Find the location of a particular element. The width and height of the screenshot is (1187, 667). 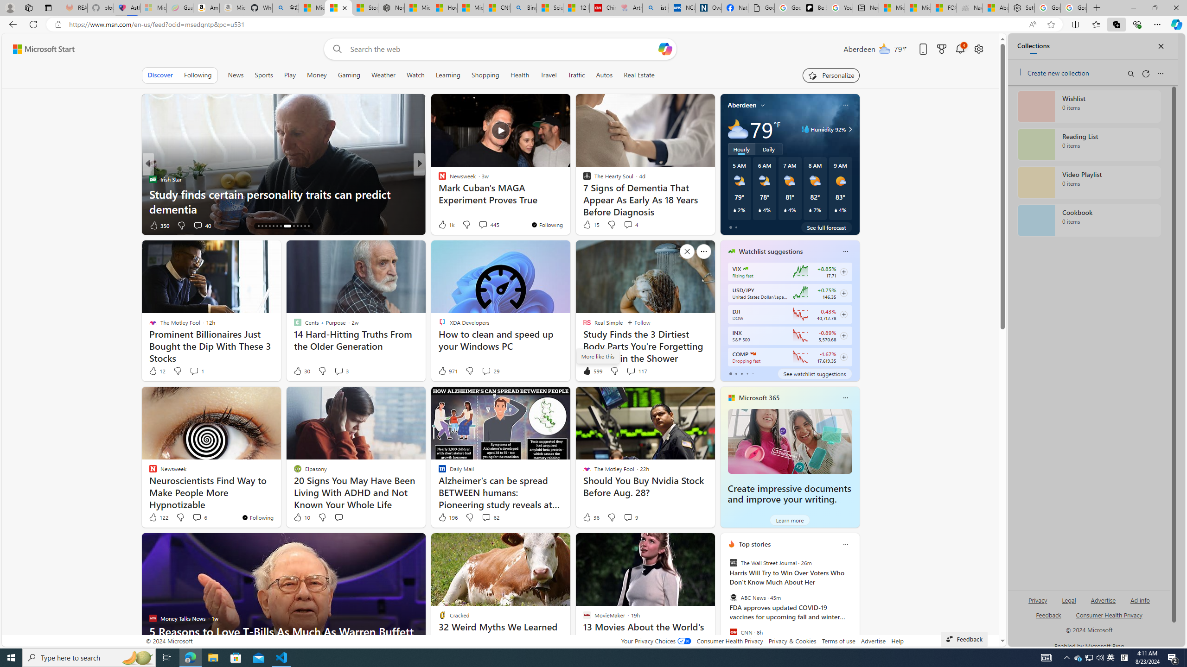

Bored Panda is located at coordinates (438, 179).